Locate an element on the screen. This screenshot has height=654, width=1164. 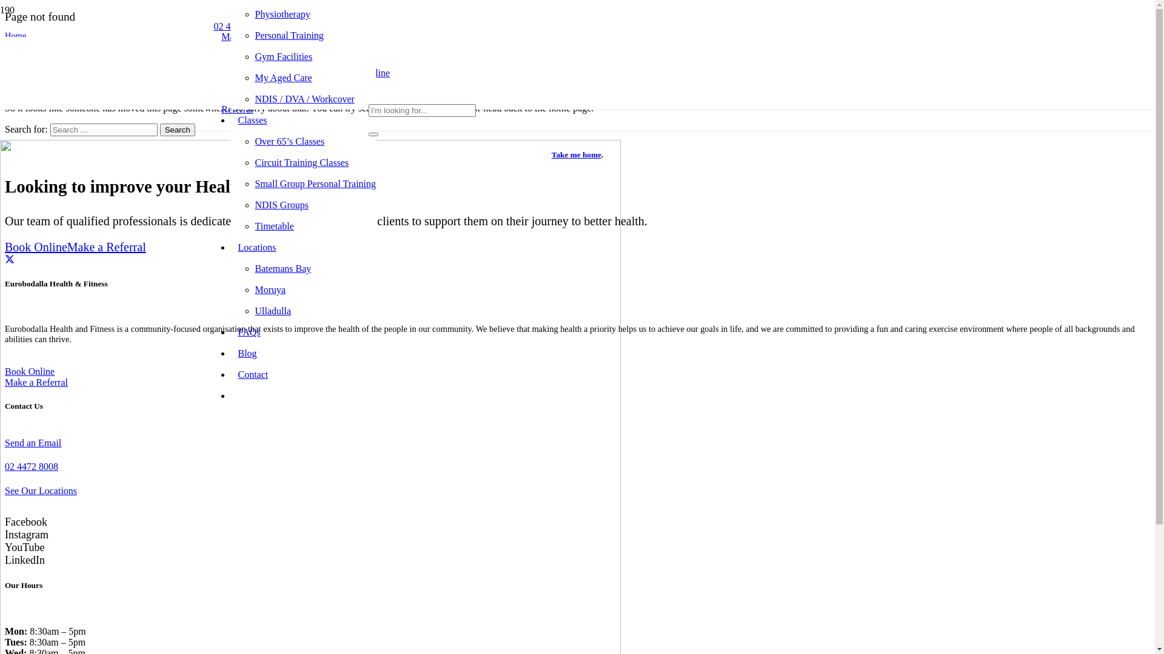
Moruya is located at coordinates (270, 289).